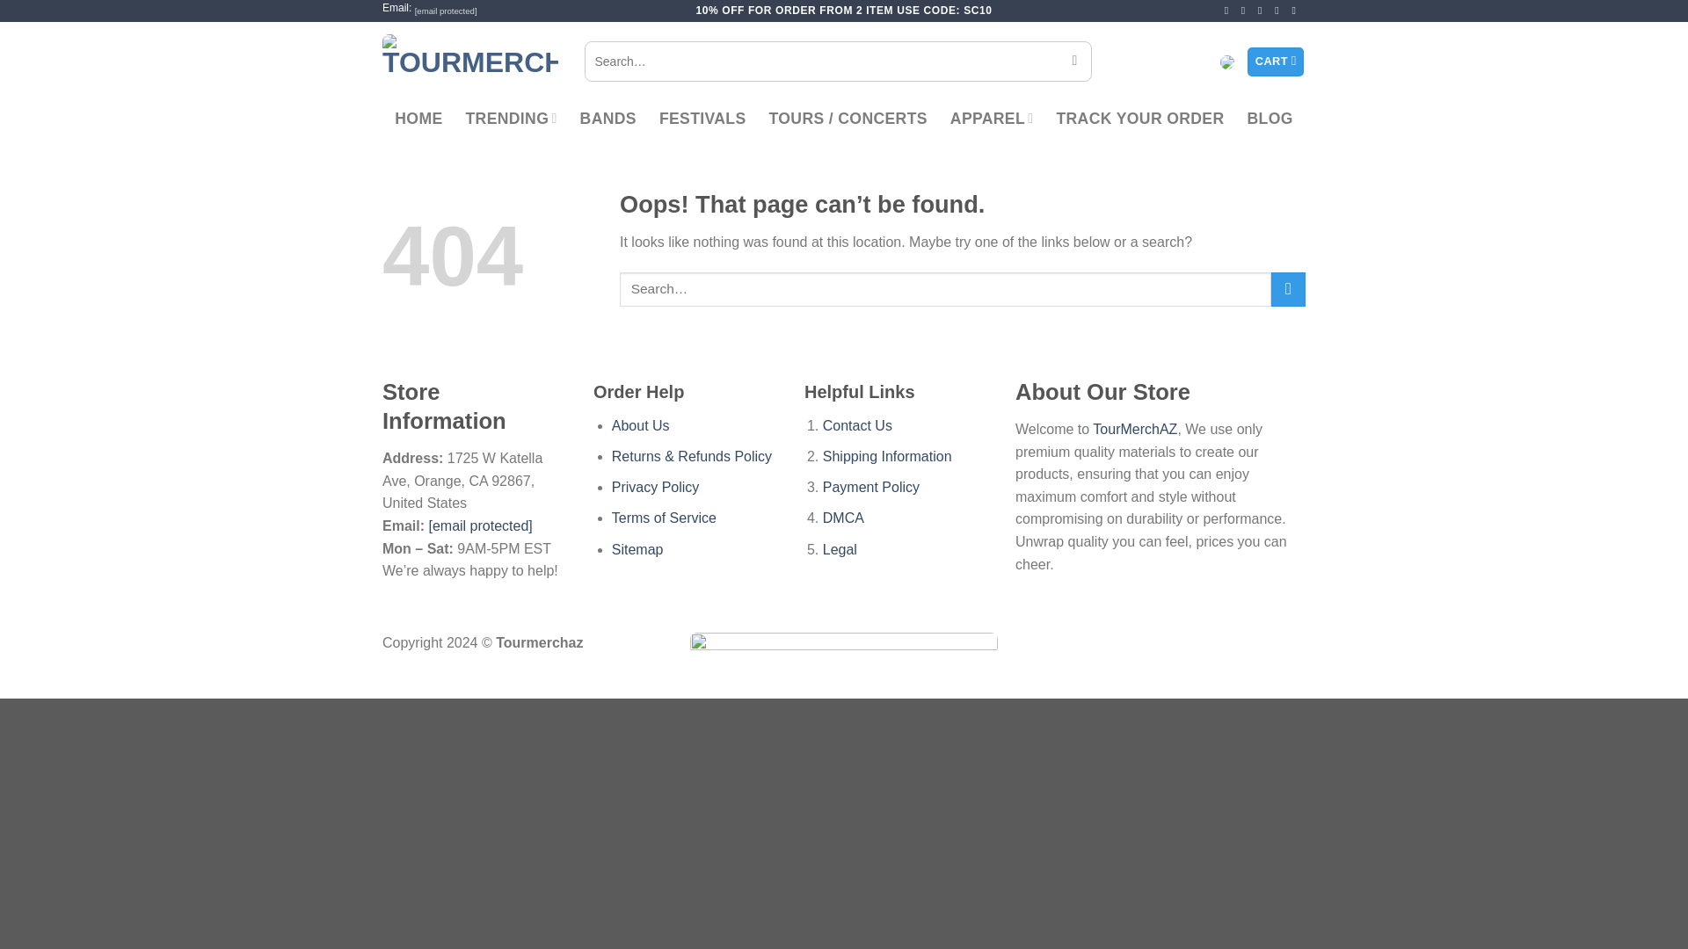 The height and width of the screenshot is (949, 1688). Describe the element at coordinates (858, 425) in the screenshot. I see `Contact Us` at that location.